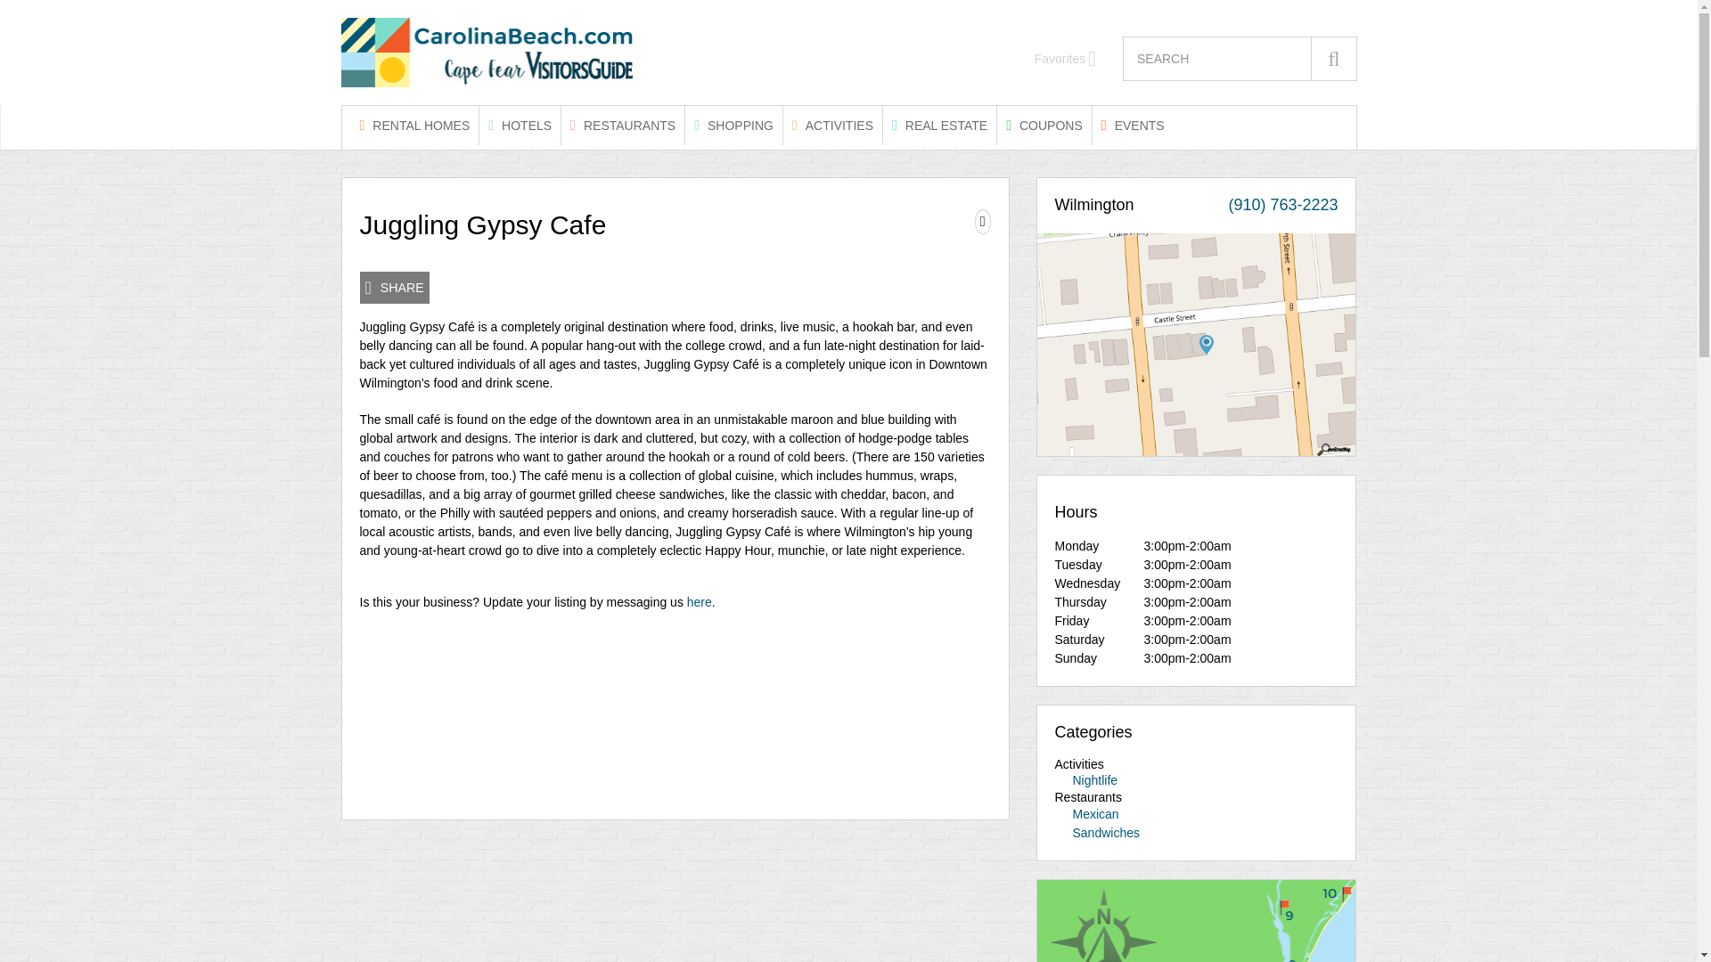  I want to click on here, so click(699, 602).